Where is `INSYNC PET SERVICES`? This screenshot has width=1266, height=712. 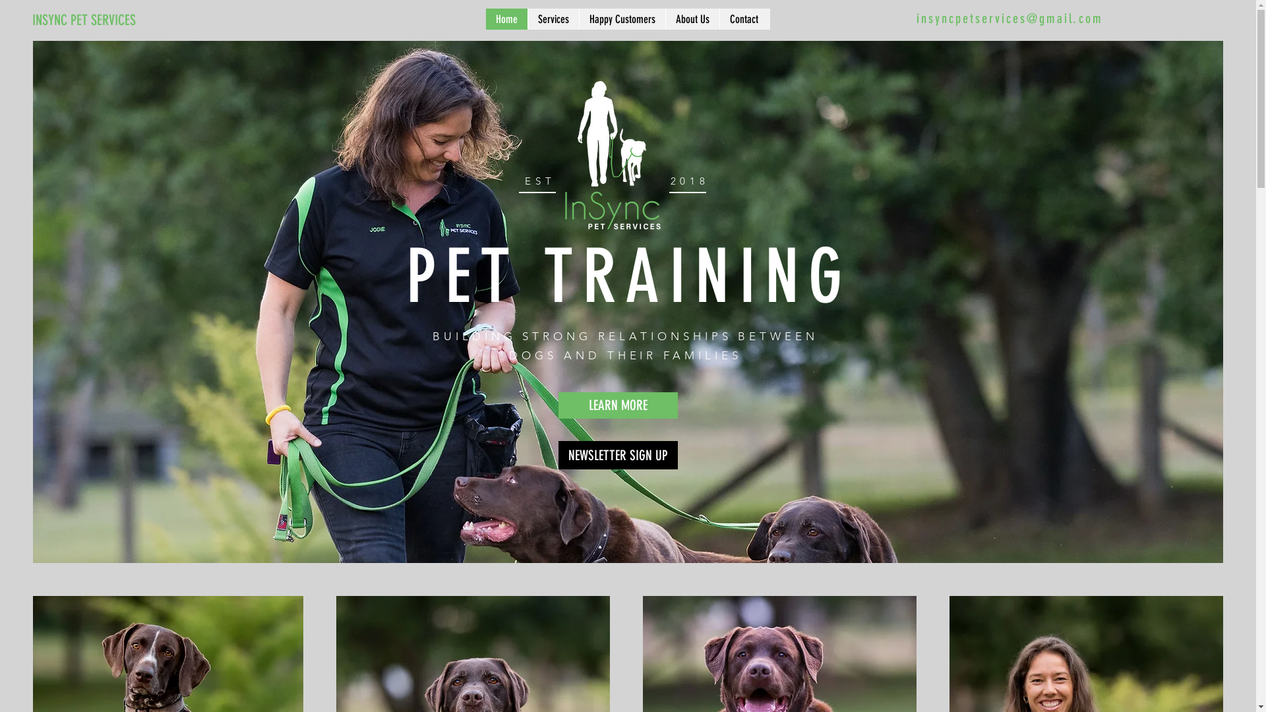
INSYNC PET SERVICES is located at coordinates (115, 20).